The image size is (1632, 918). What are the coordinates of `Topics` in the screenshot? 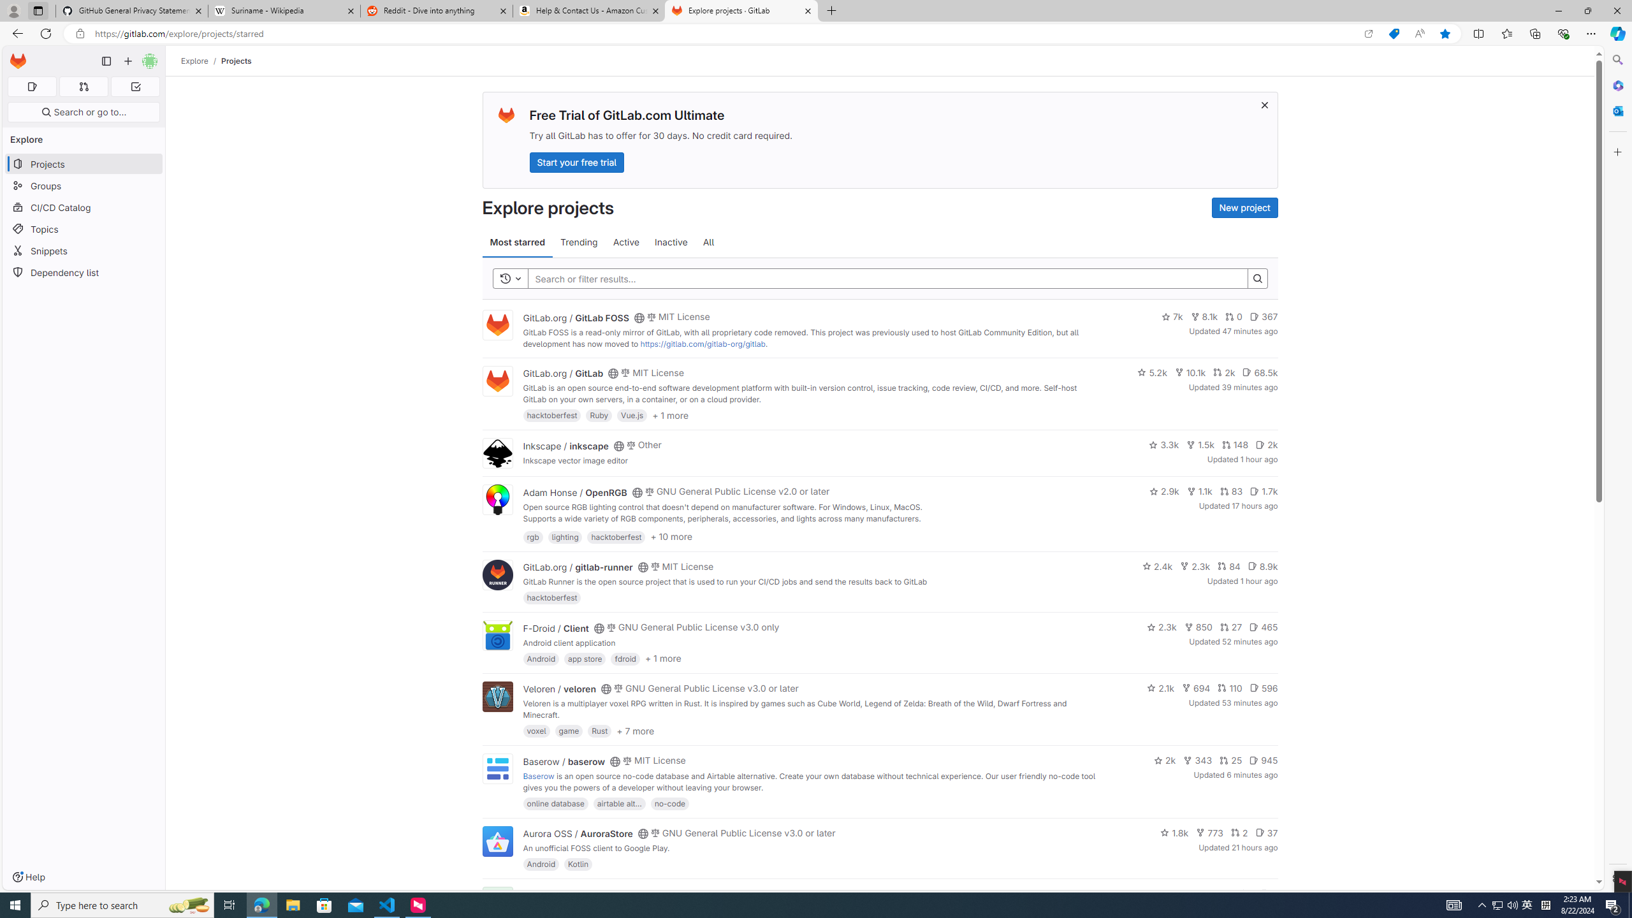 It's located at (84, 228).